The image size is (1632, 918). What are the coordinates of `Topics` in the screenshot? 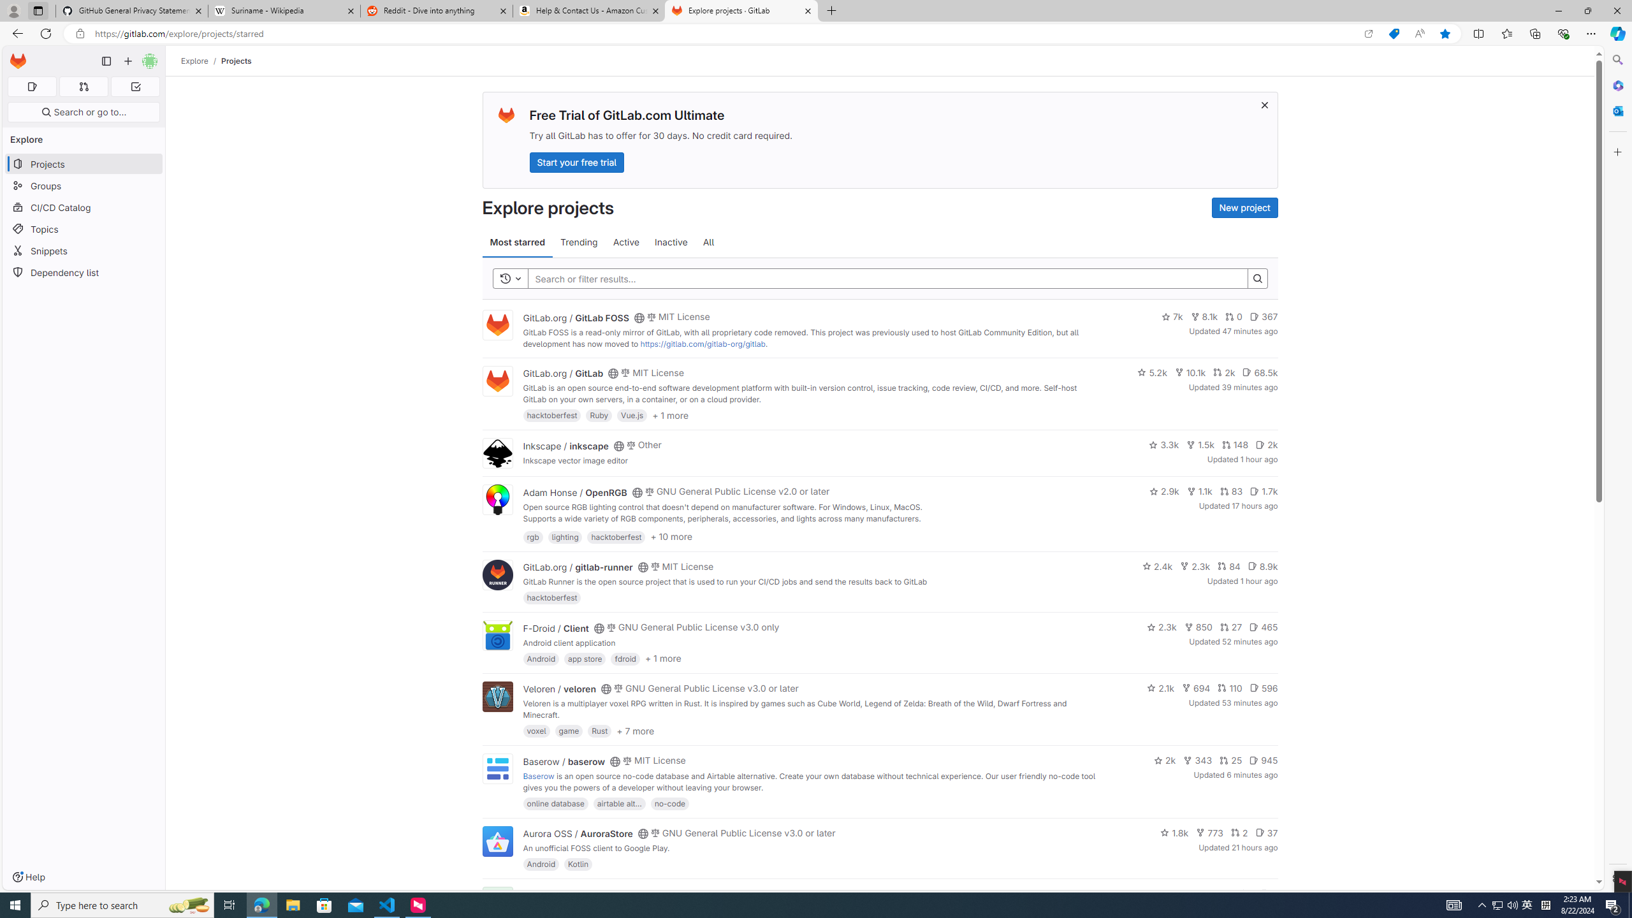 It's located at (84, 228).